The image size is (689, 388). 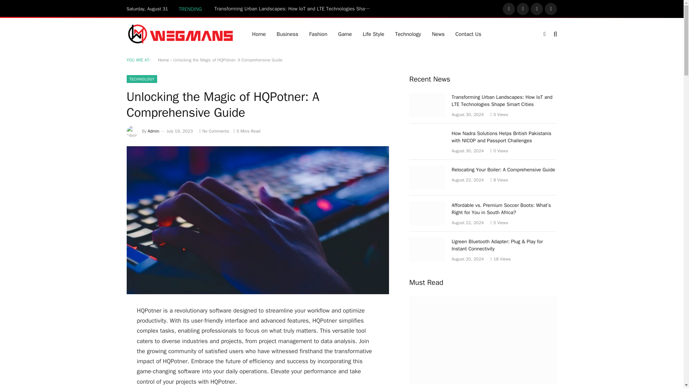 What do you see at coordinates (544, 34) in the screenshot?
I see `Switch to Dark Design - easier on eyes.` at bounding box center [544, 34].